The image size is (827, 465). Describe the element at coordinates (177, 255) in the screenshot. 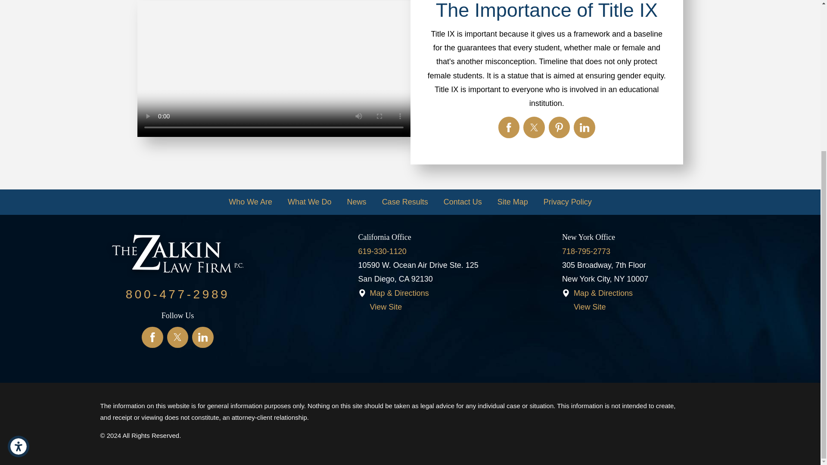

I see `The Zalkin Law Firm, P.C.` at that location.